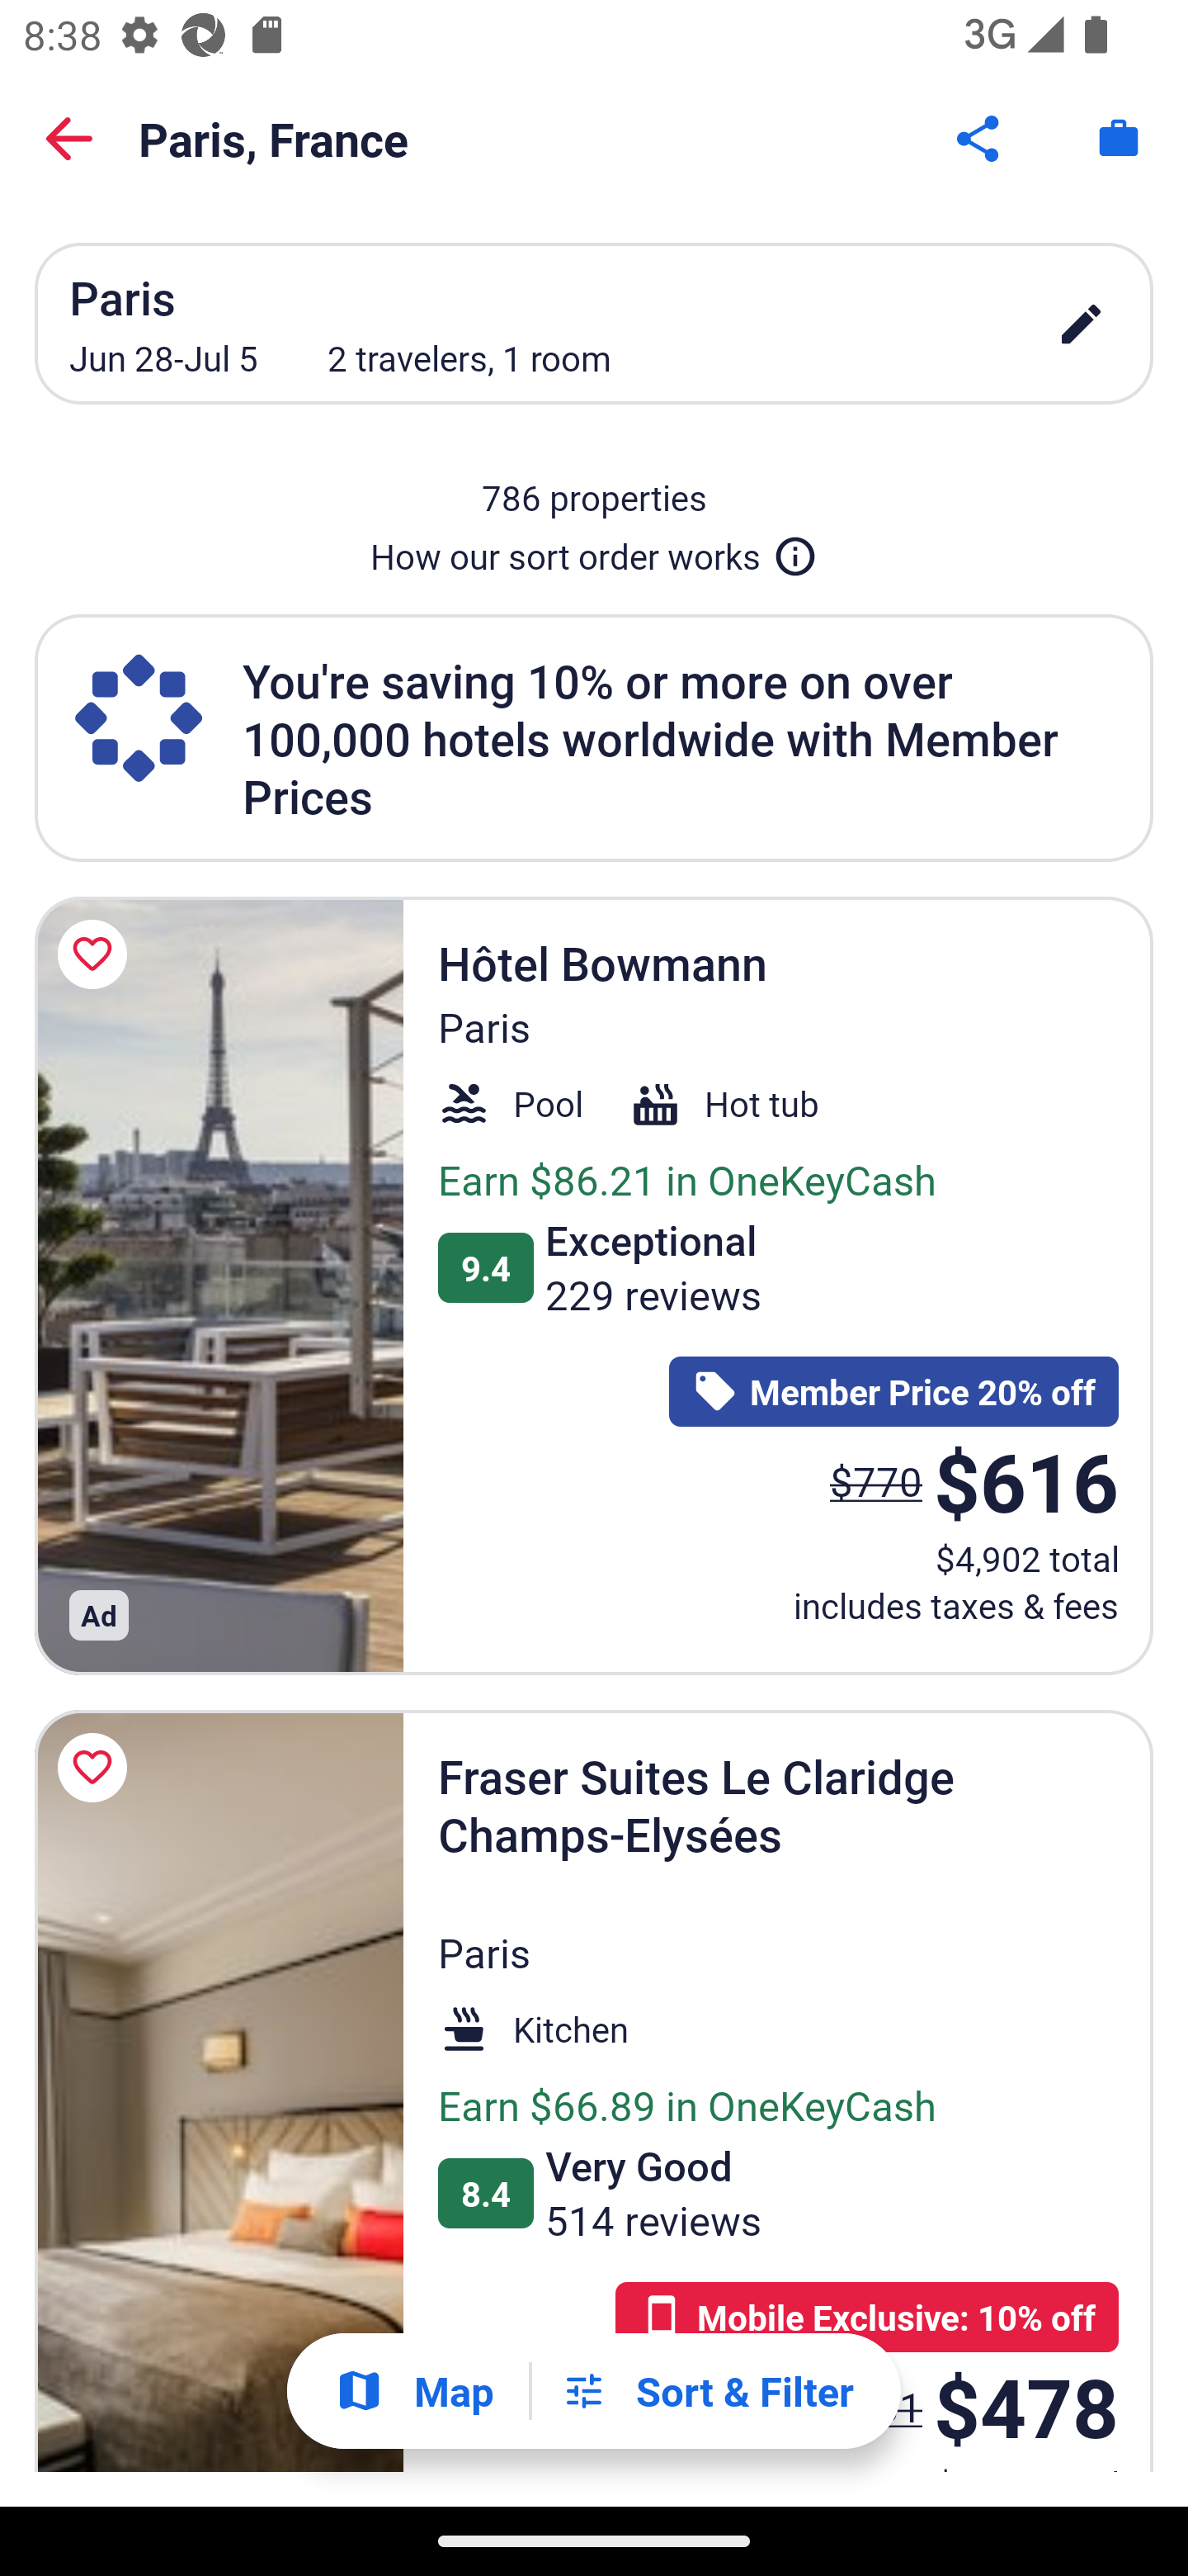  Describe the element at coordinates (1119, 139) in the screenshot. I see `Trips. Button` at that location.